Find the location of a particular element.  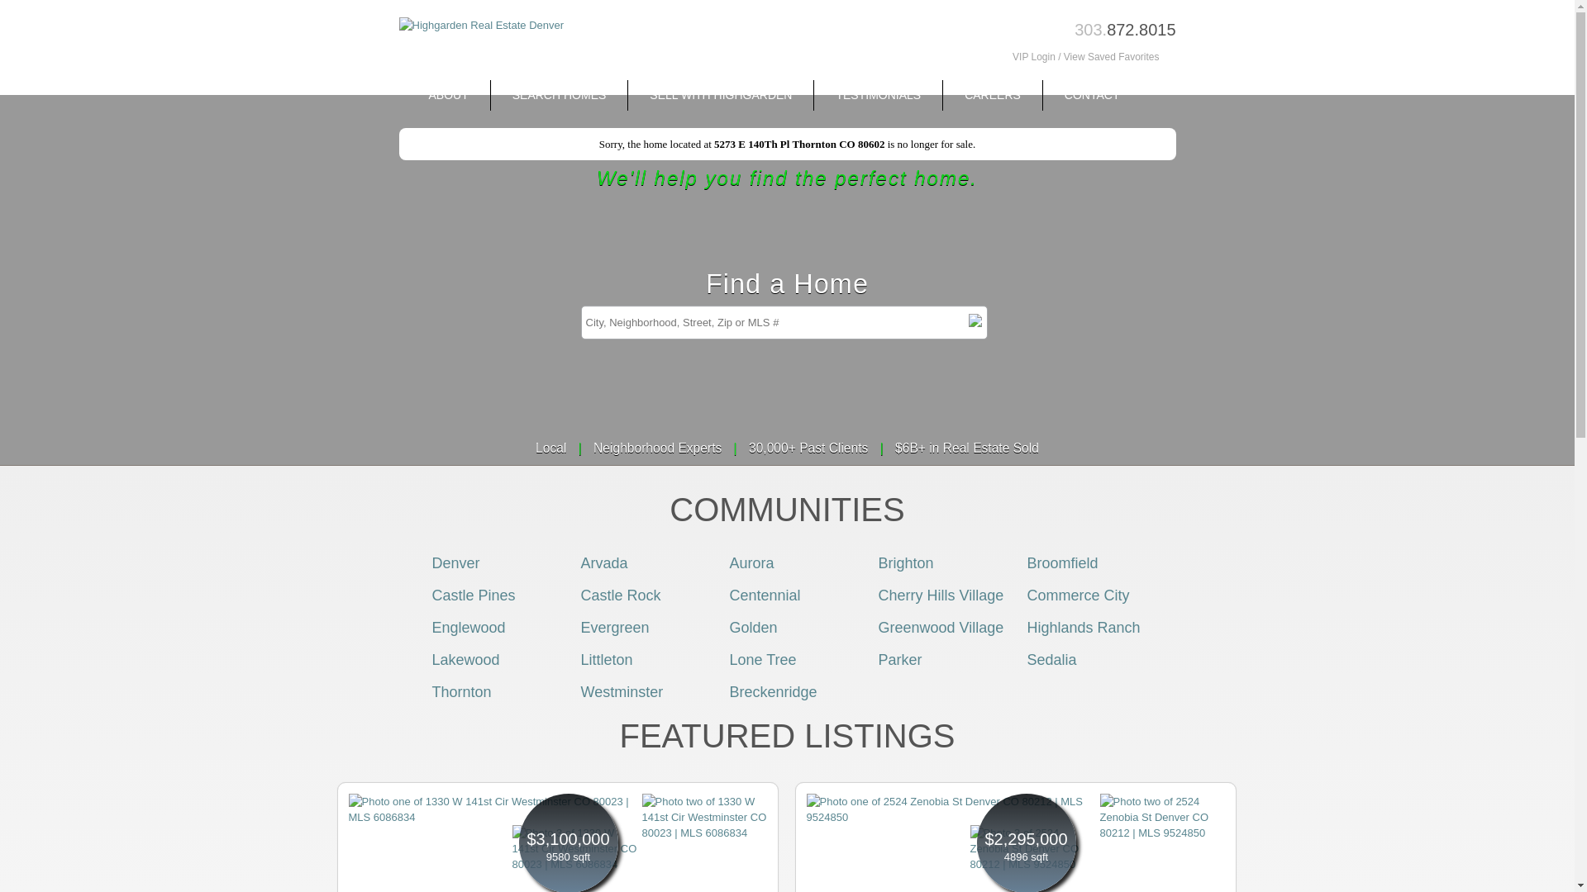

Sell with Highgarden is located at coordinates (721, 95).